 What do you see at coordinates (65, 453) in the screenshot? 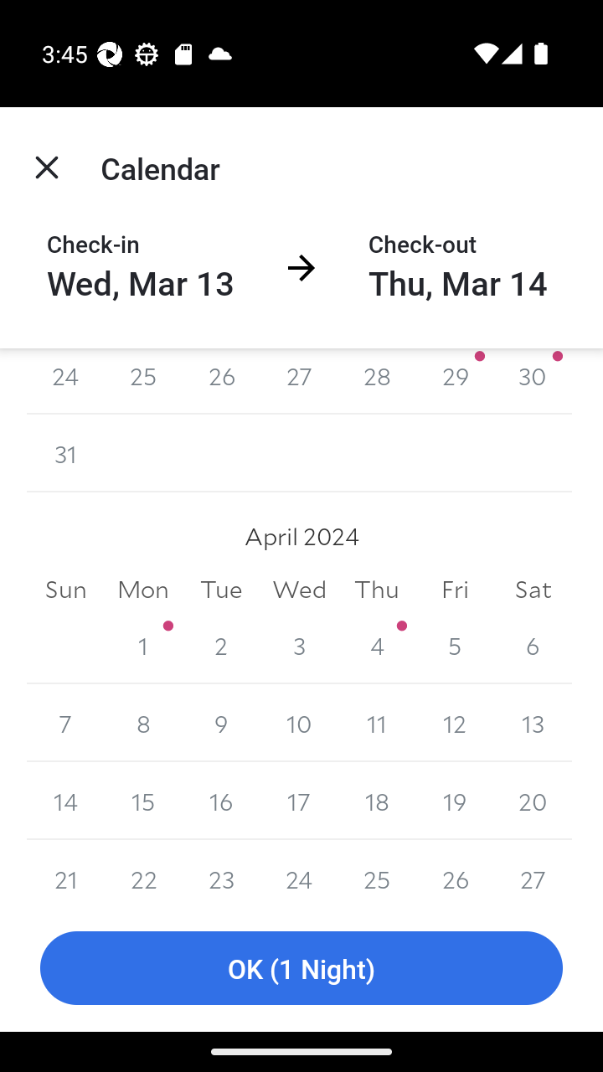
I see `31 31 March 2024` at bounding box center [65, 453].